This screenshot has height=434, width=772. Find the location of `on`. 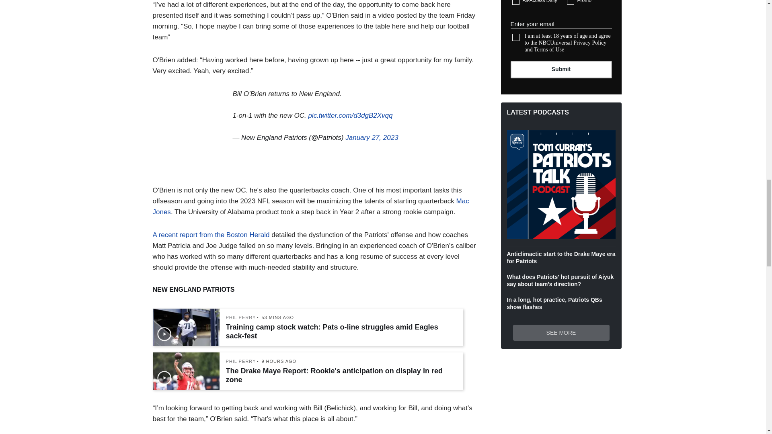

on is located at coordinates (516, 2).